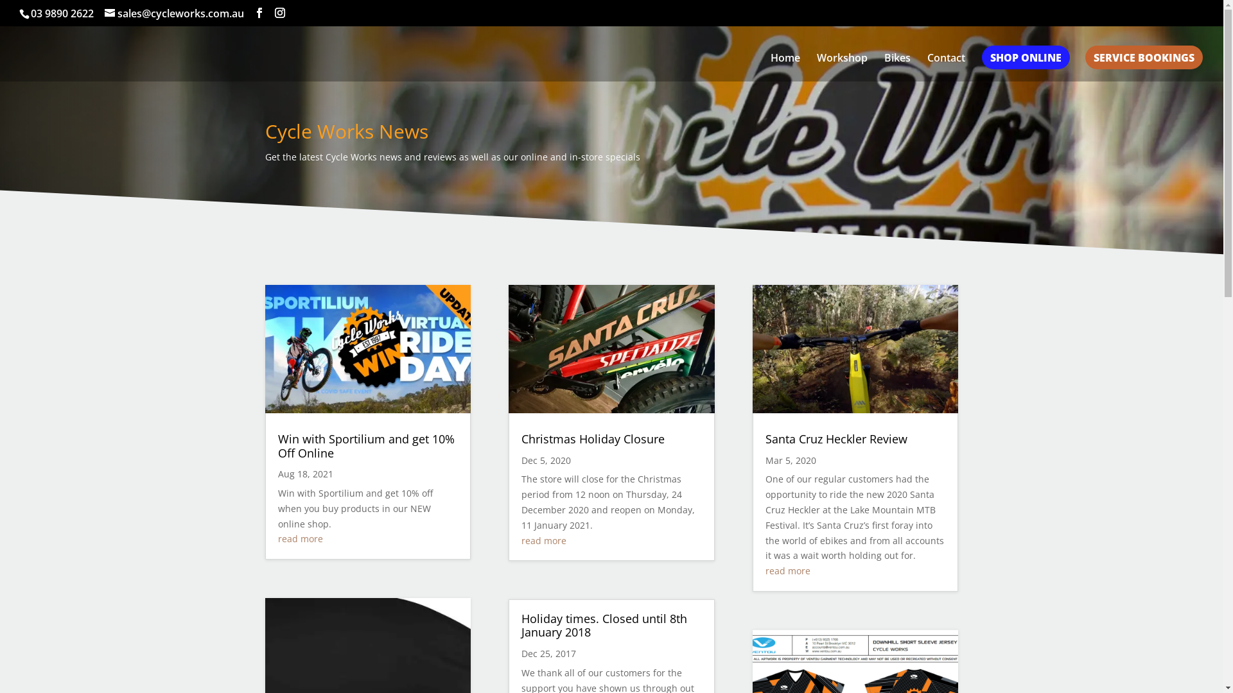 Image resolution: width=1233 pixels, height=693 pixels. Describe the element at coordinates (1026, 67) in the screenshot. I see `SHOP ONLINE` at that location.